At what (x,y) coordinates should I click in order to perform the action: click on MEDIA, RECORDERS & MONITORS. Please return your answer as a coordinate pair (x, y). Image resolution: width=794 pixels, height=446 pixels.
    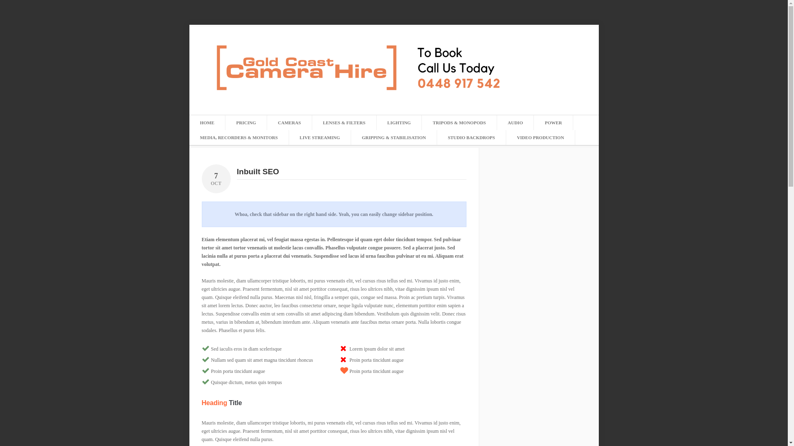
    Looking at the image, I should click on (239, 137).